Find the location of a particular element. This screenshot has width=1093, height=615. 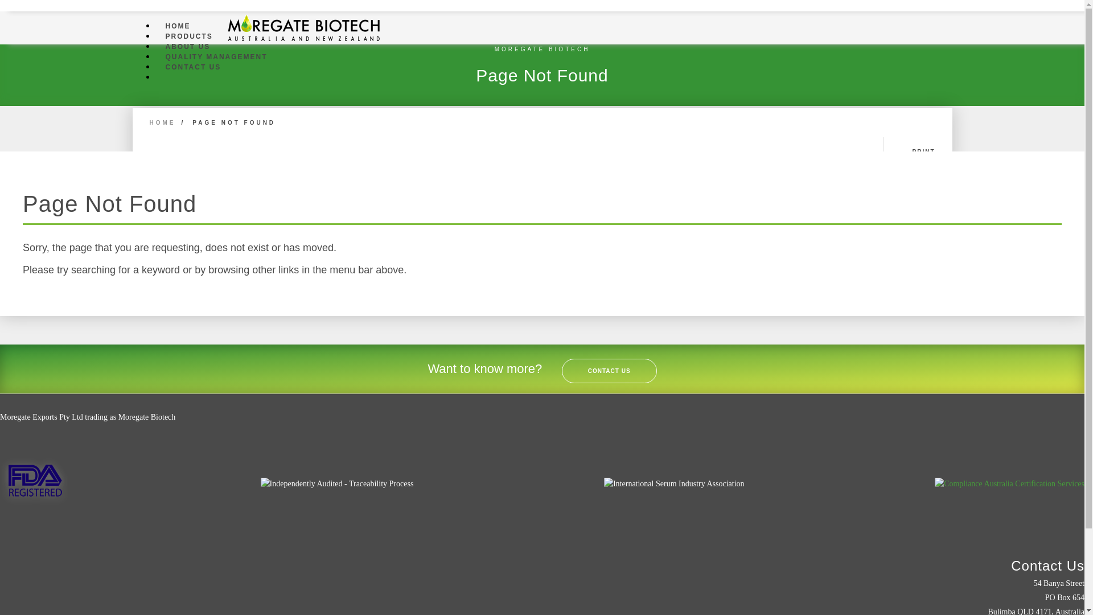

CONTACT US is located at coordinates (193, 67).